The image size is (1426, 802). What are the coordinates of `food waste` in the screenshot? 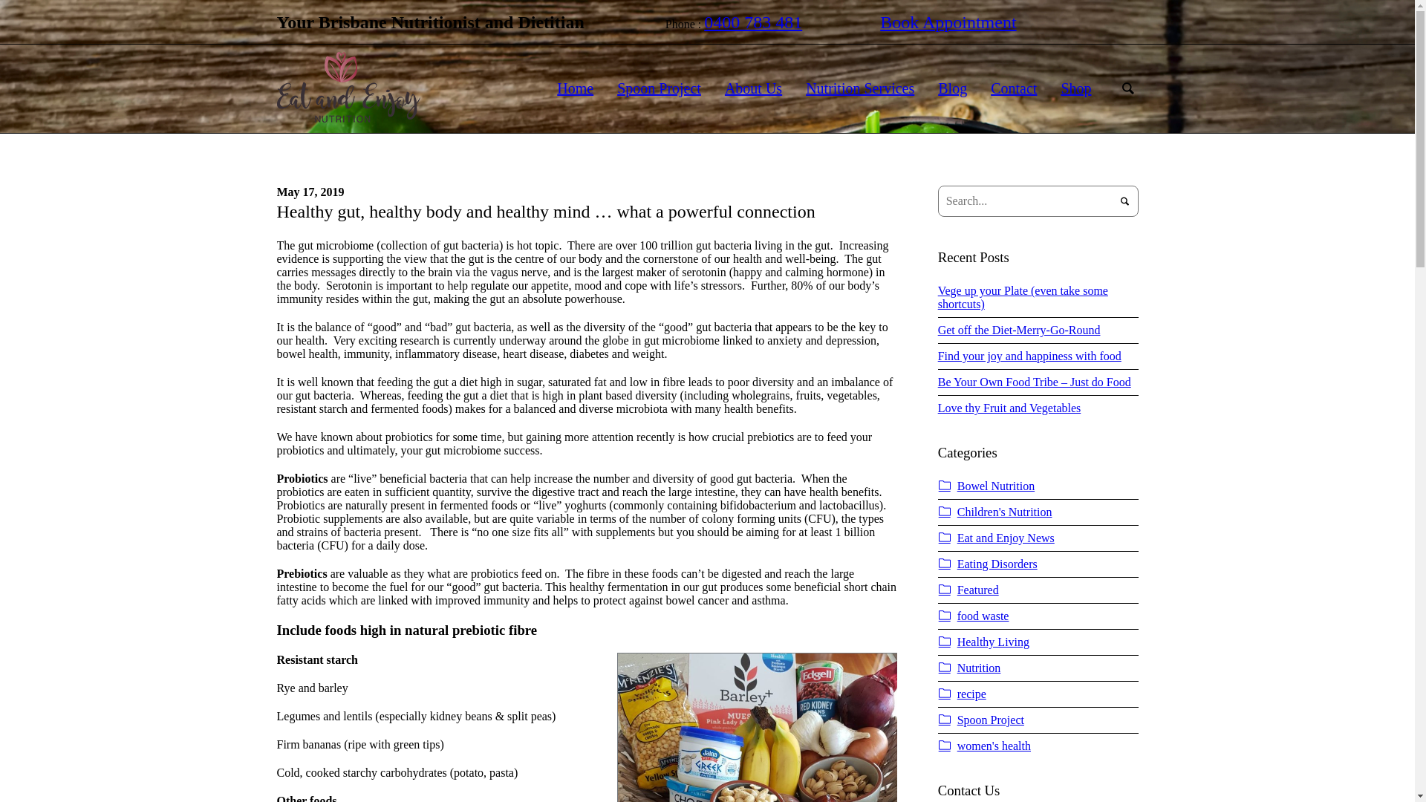 It's located at (982, 616).